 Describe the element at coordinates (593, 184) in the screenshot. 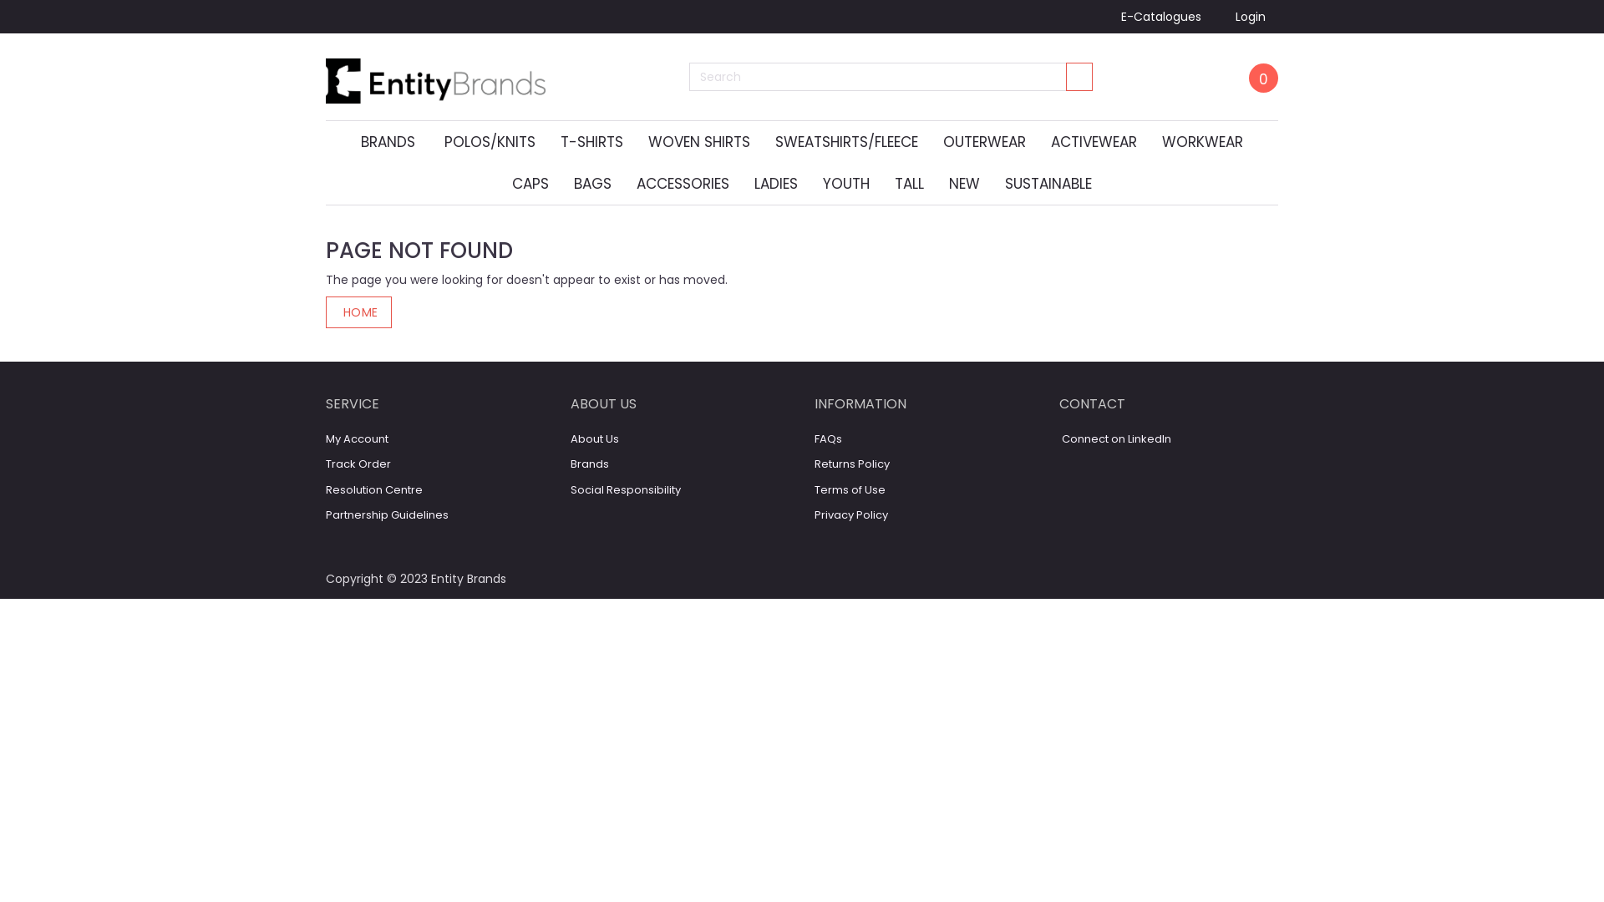

I see `BAGS` at that location.